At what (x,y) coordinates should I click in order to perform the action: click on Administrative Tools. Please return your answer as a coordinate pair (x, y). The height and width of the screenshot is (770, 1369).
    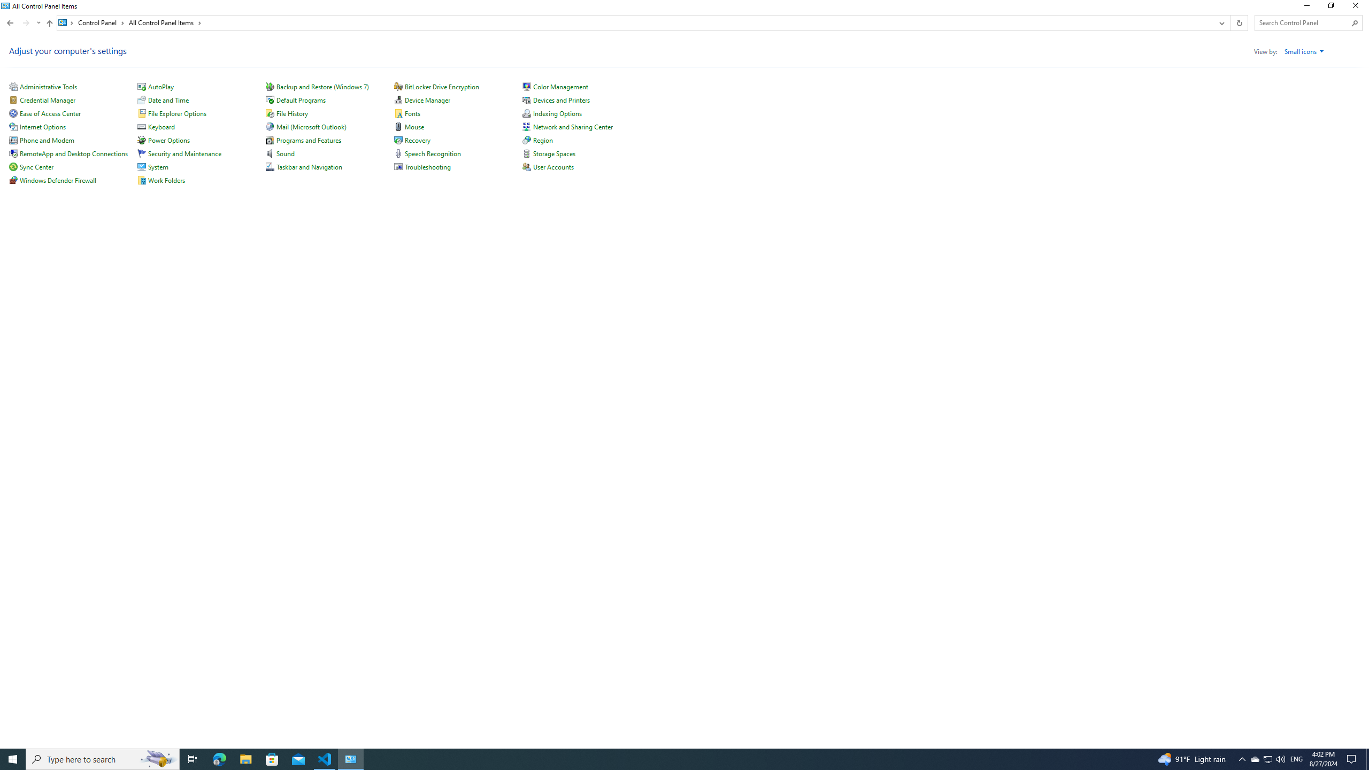
    Looking at the image, I should click on (48, 87).